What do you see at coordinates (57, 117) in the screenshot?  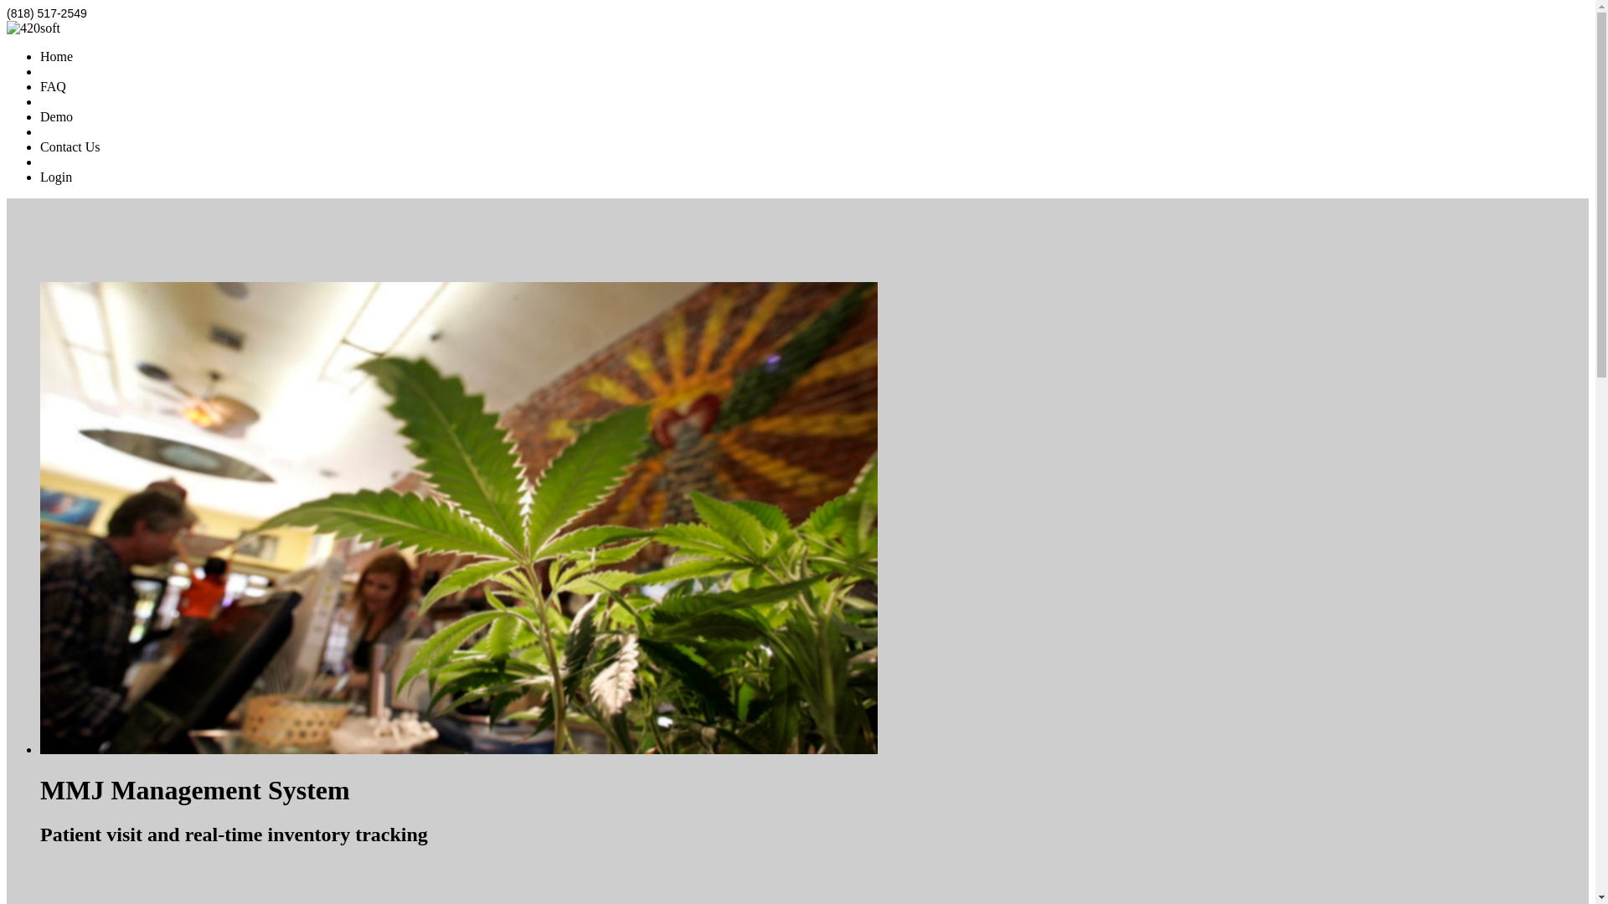 I see `Demo` at bounding box center [57, 117].